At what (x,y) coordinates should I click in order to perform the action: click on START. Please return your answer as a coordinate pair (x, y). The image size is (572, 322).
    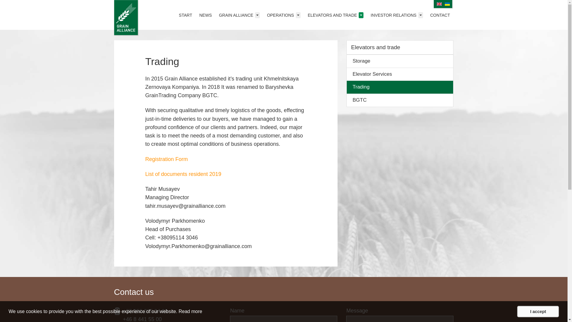
    Looking at the image, I should click on (185, 15).